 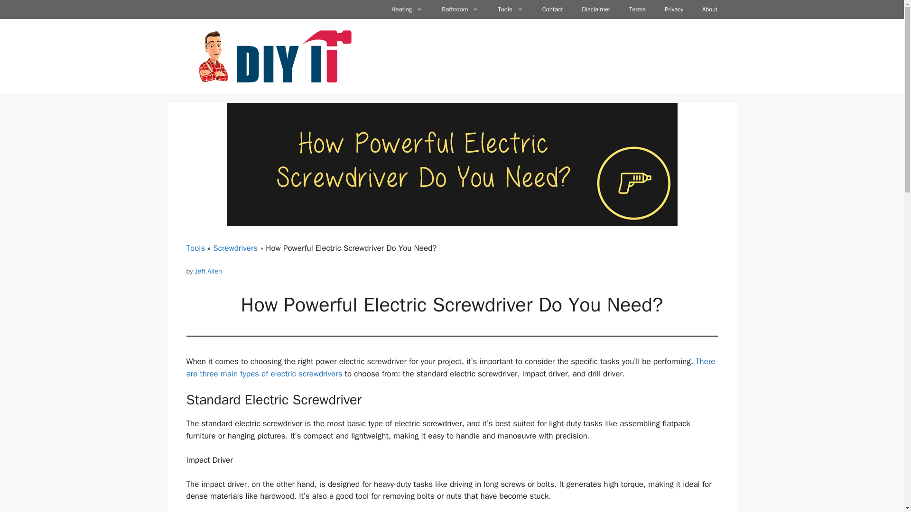 What do you see at coordinates (450, 367) in the screenshot?
I see `There are three main types of electric screwdrivers` at bounding box center [450, 367].